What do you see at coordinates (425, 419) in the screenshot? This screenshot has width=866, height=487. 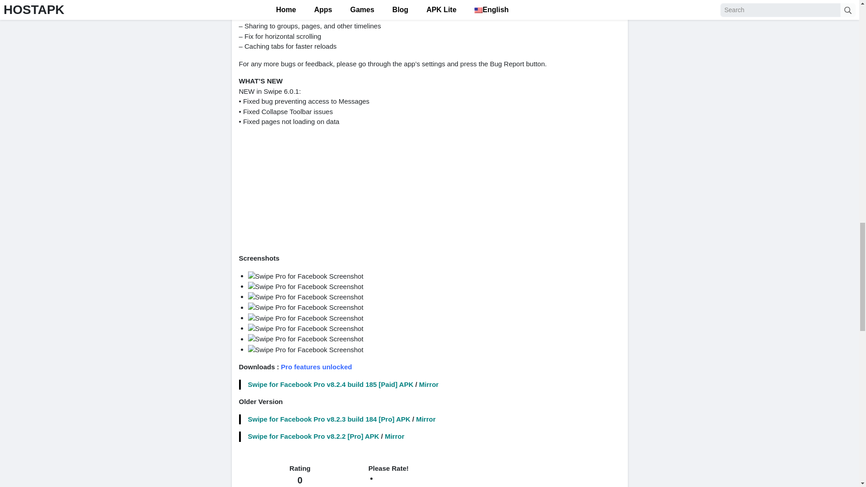 I see `Mirror` at bounding box center [425, 419].